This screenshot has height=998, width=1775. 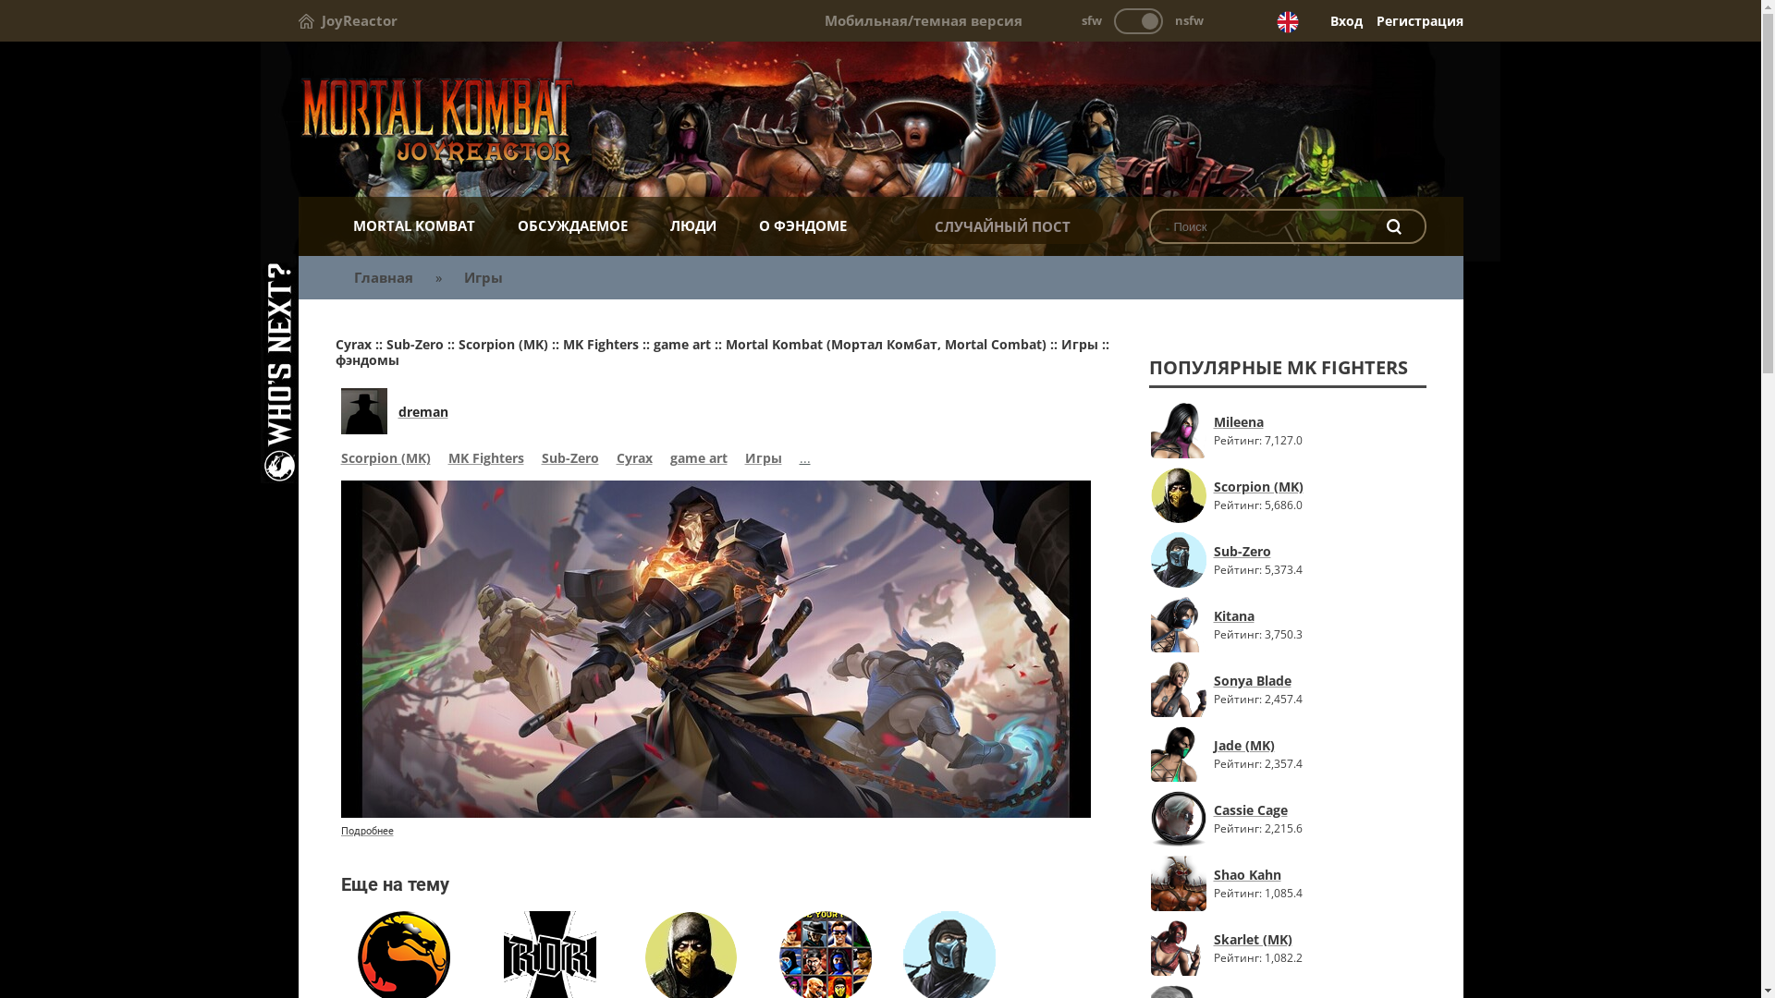 What do you see at coordinates (1257, 615) in the screenshot?
I see `Kitana` at bounding box center [1257, 615].